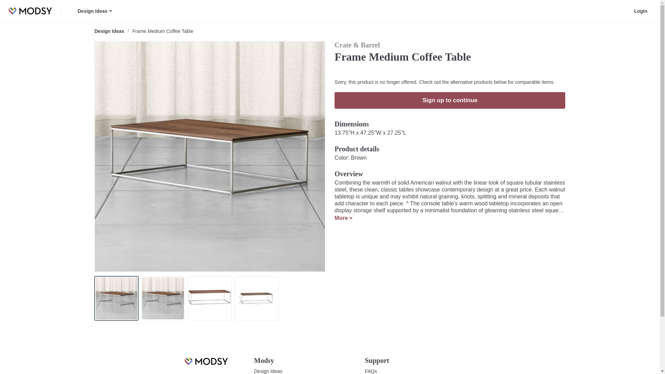  Describe the element at coordinates (206, 365) in the screenshot. I see `Go to modsy homepageLogo to redirect to modsy homepage` at that location.